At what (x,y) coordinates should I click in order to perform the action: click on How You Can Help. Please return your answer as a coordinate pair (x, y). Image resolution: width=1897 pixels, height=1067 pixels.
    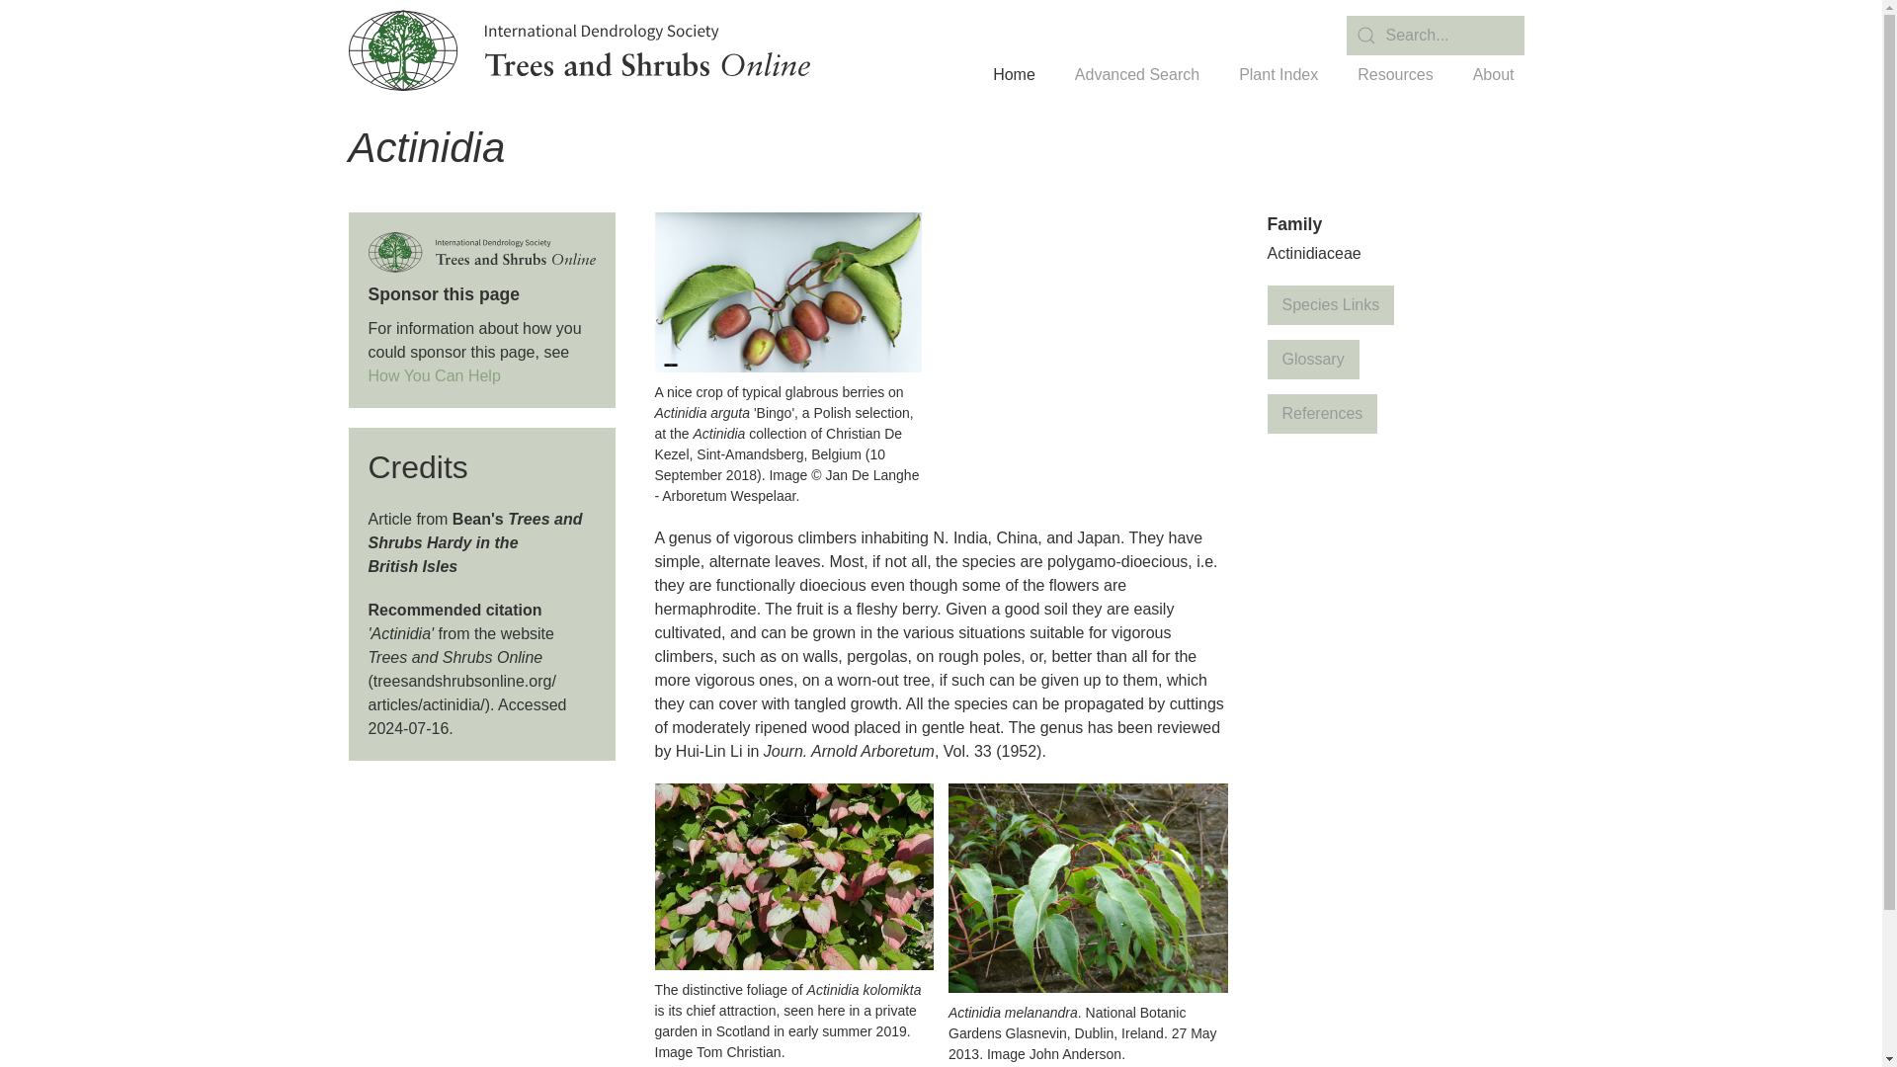
    Looking at the image, I should click on (434, 375).